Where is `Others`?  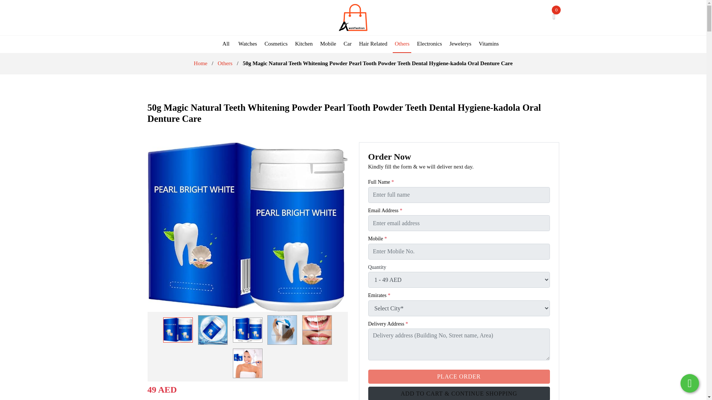
Others is located at coordinates (402, 44).